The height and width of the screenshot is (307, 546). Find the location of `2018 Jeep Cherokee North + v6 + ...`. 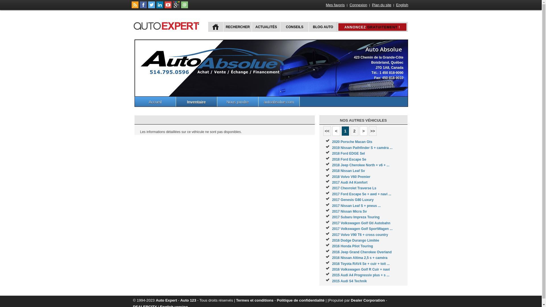

2018 Jeep Cherokee North + v6 + ... is located at coordinates (361, 165).